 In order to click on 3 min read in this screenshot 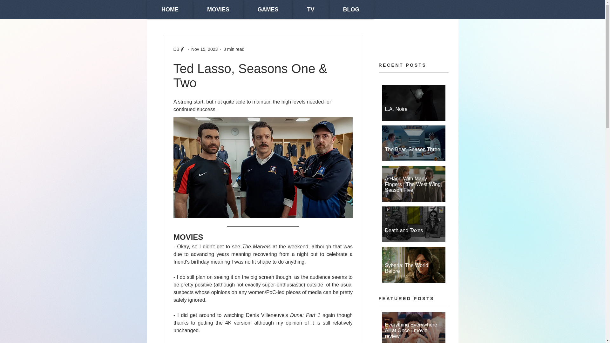, I will do `click(234, 49)`.